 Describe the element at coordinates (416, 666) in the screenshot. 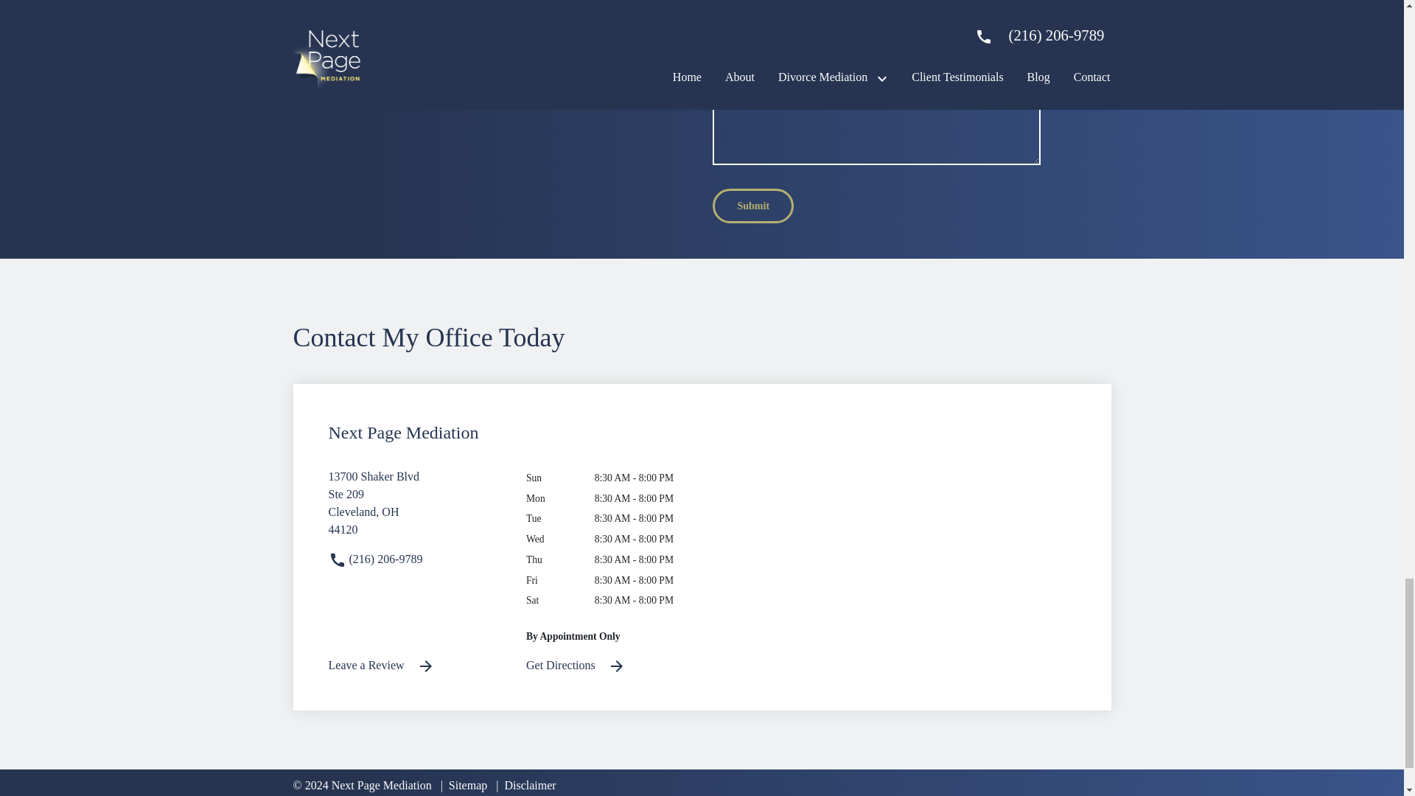

I see `Sitemap` at that location.